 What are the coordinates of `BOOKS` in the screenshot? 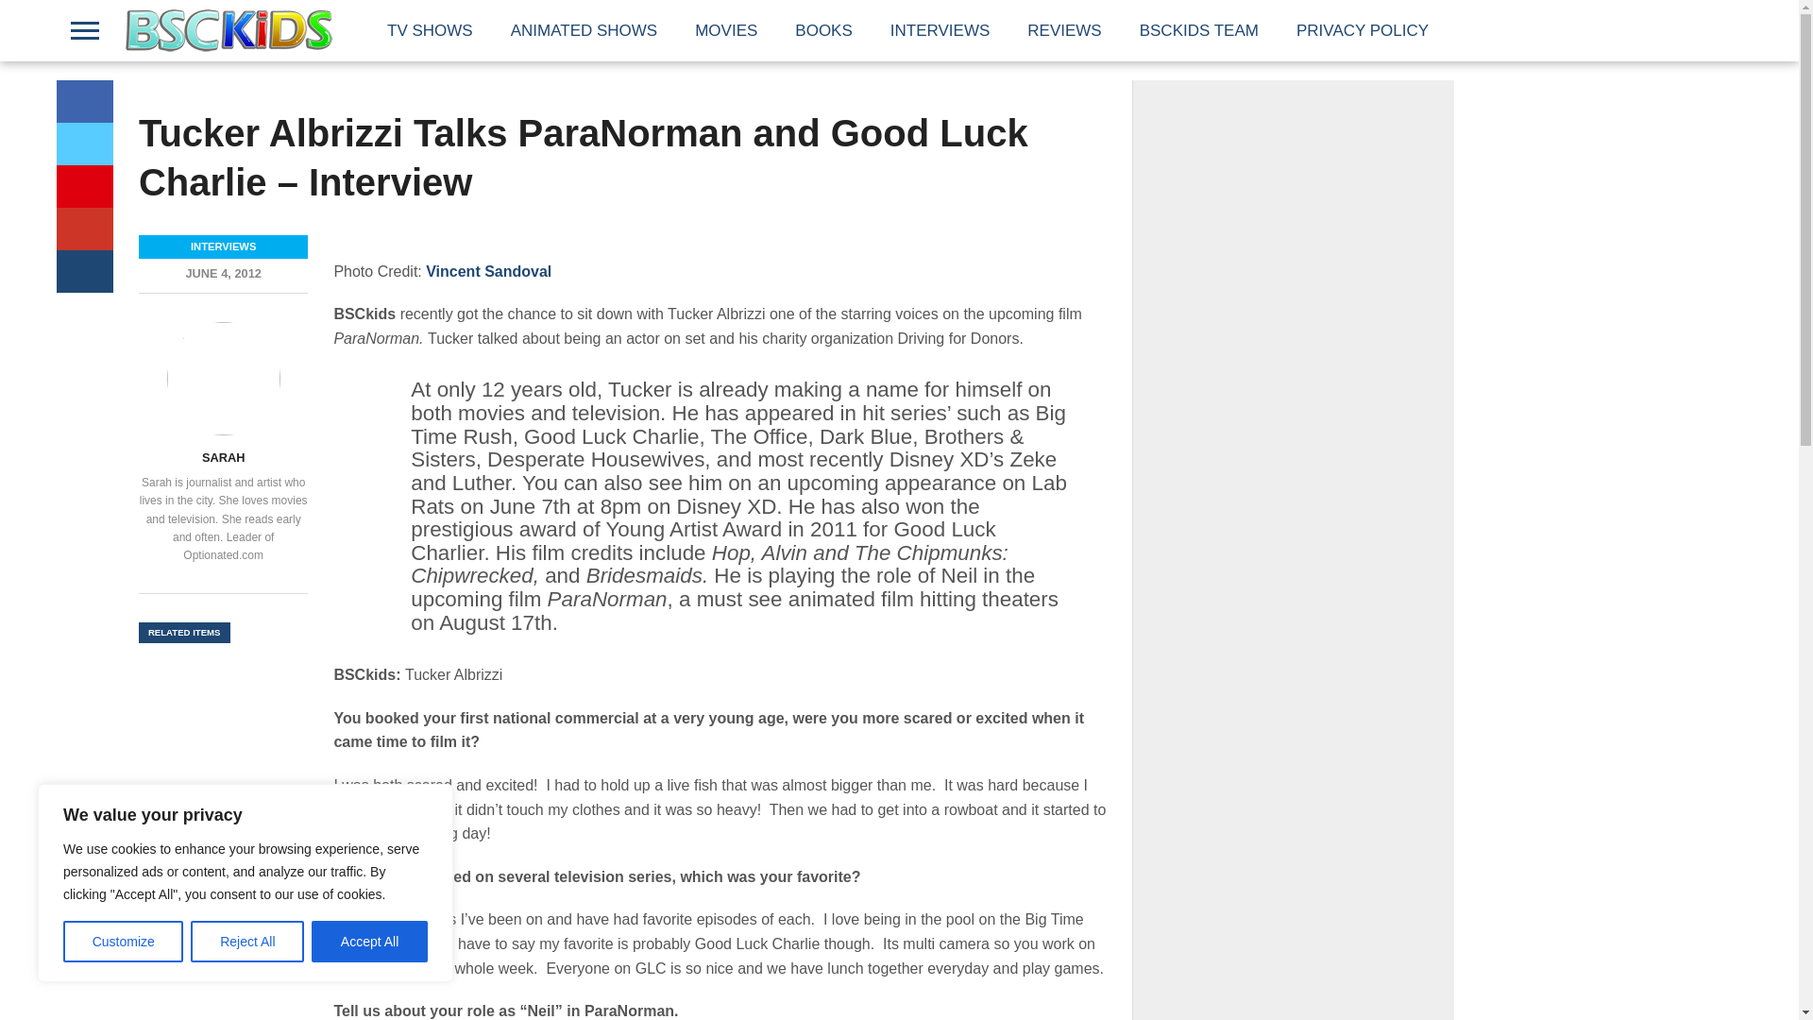 It's located at (822, 30).